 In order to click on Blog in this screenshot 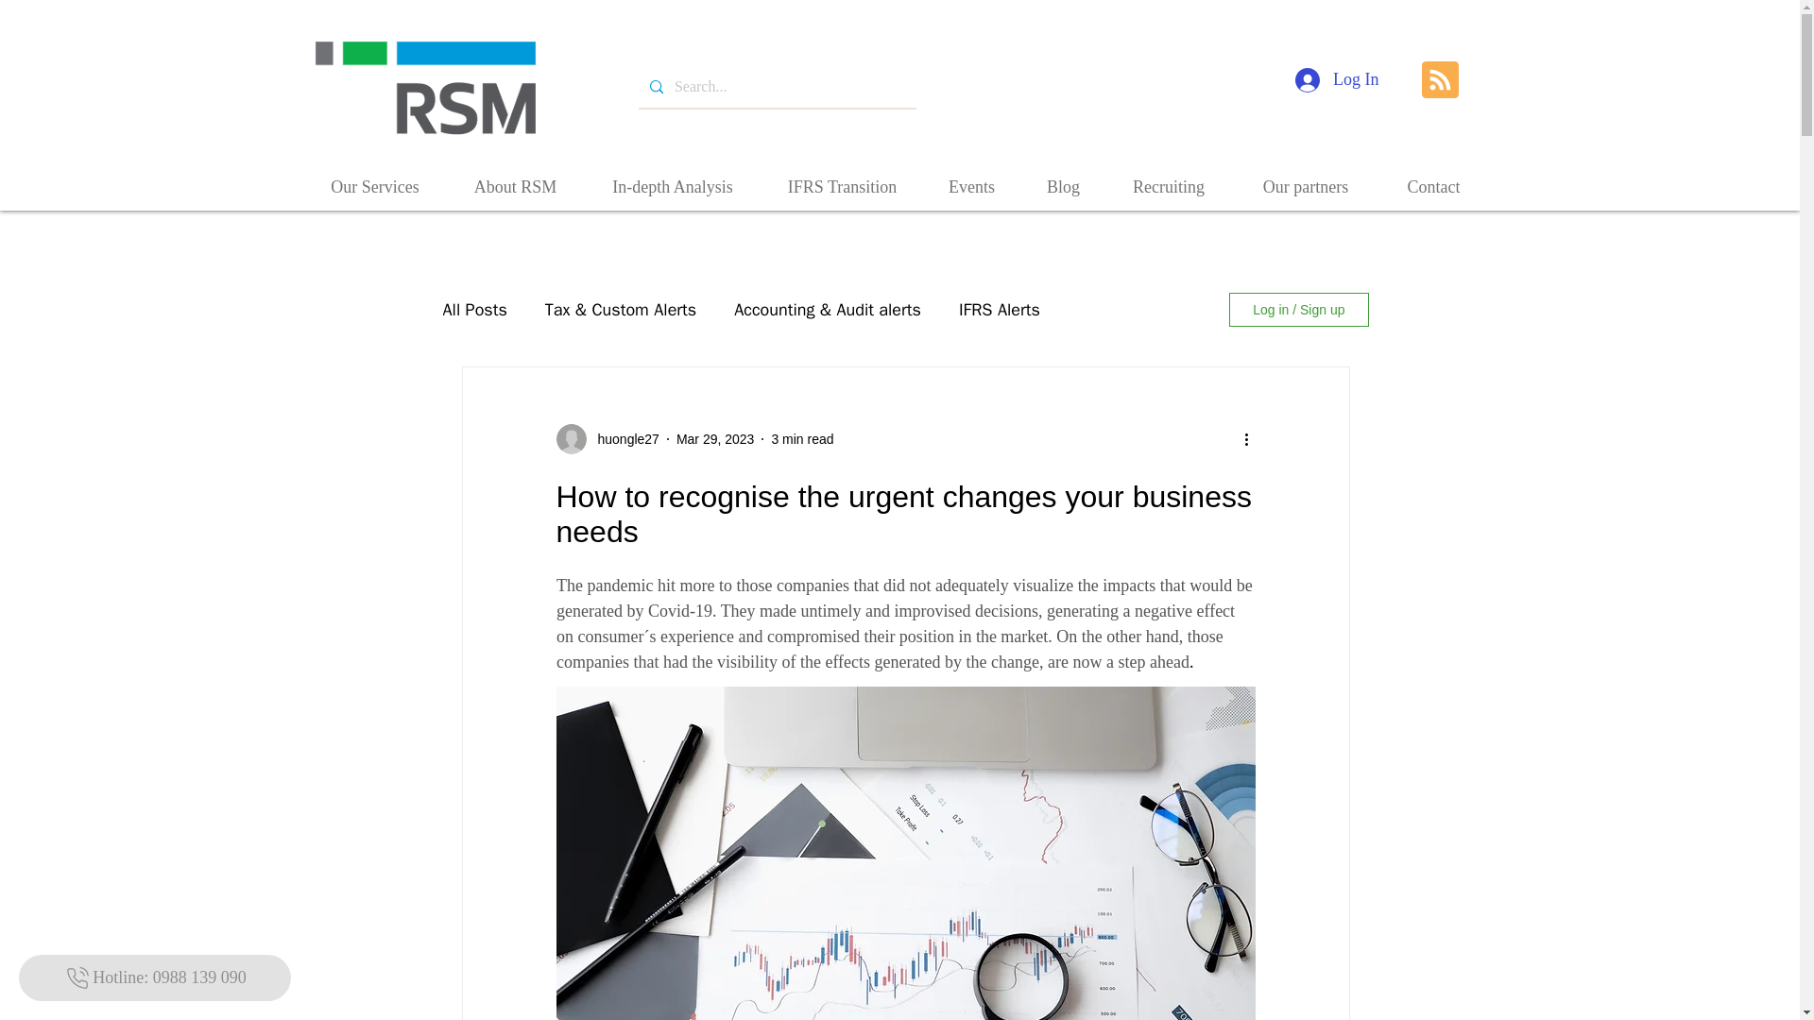, I will do `click(1064, 186)`.